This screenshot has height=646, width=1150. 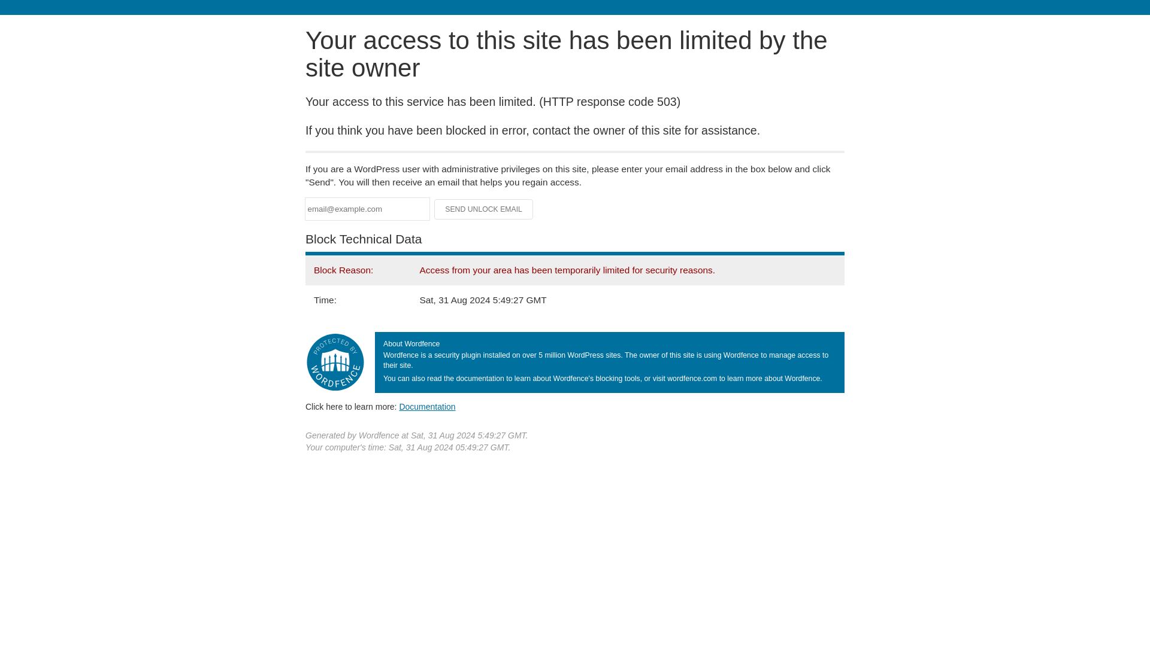 I want to click on Send Unlock Email, so click(x=484, y=209).